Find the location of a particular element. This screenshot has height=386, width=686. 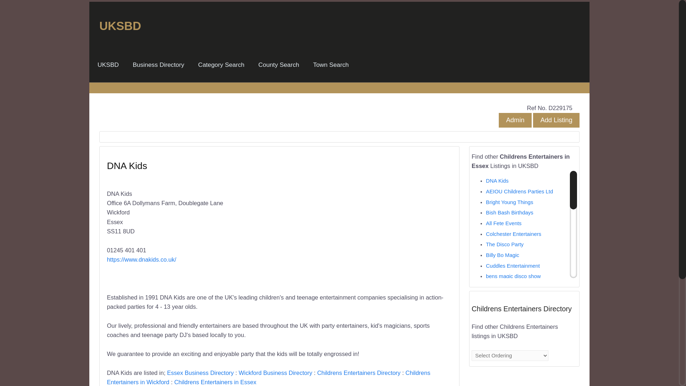

The Disco Party is located at coordinates (504, 244).